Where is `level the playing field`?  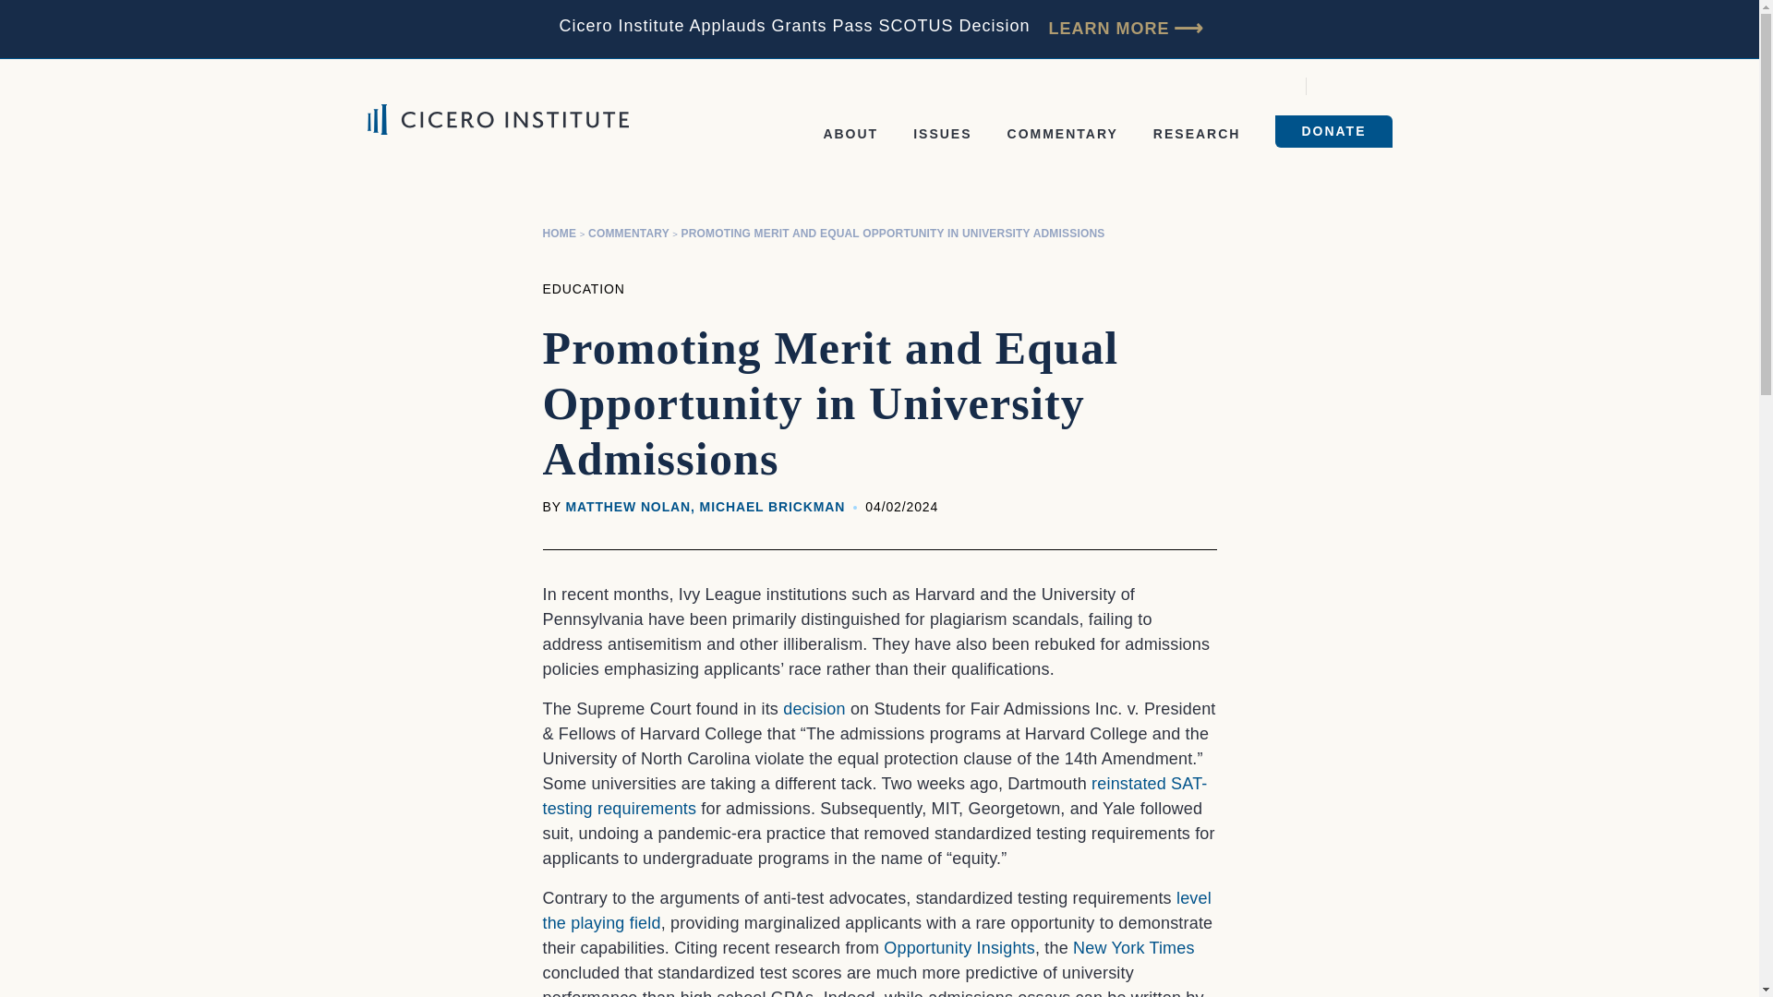 level the playing field is located at coordinates (876, 910).